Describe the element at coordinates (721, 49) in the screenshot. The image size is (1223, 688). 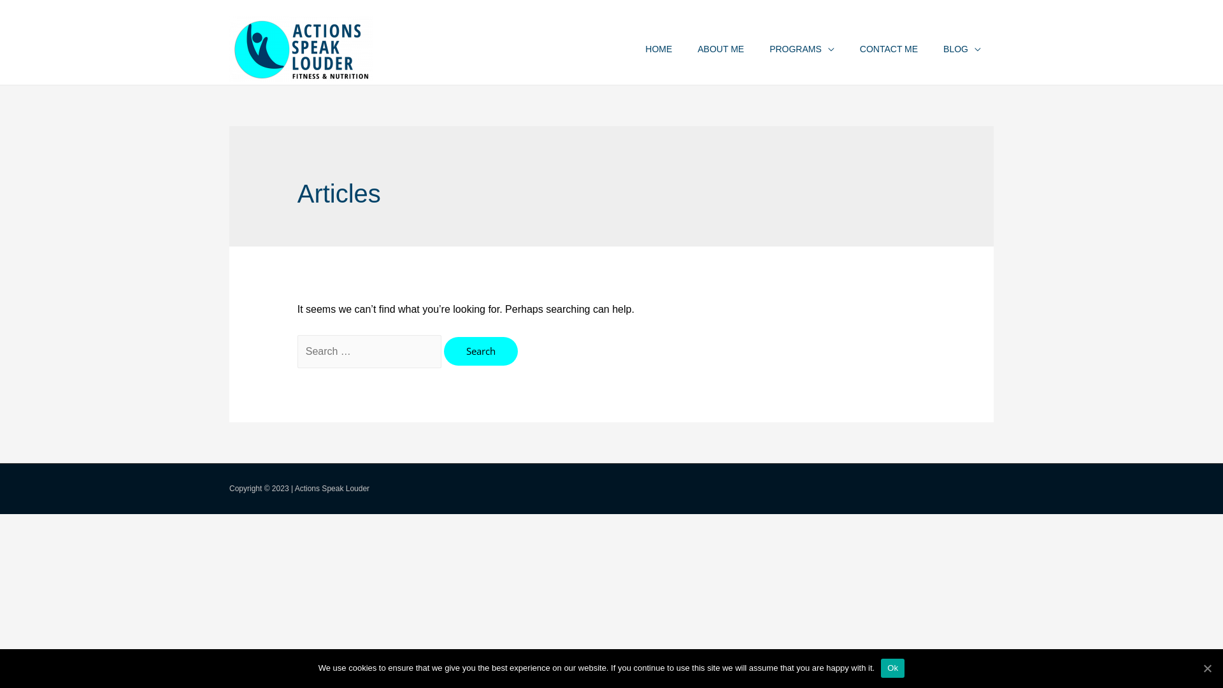
I see `ABOUT ME` at that location.